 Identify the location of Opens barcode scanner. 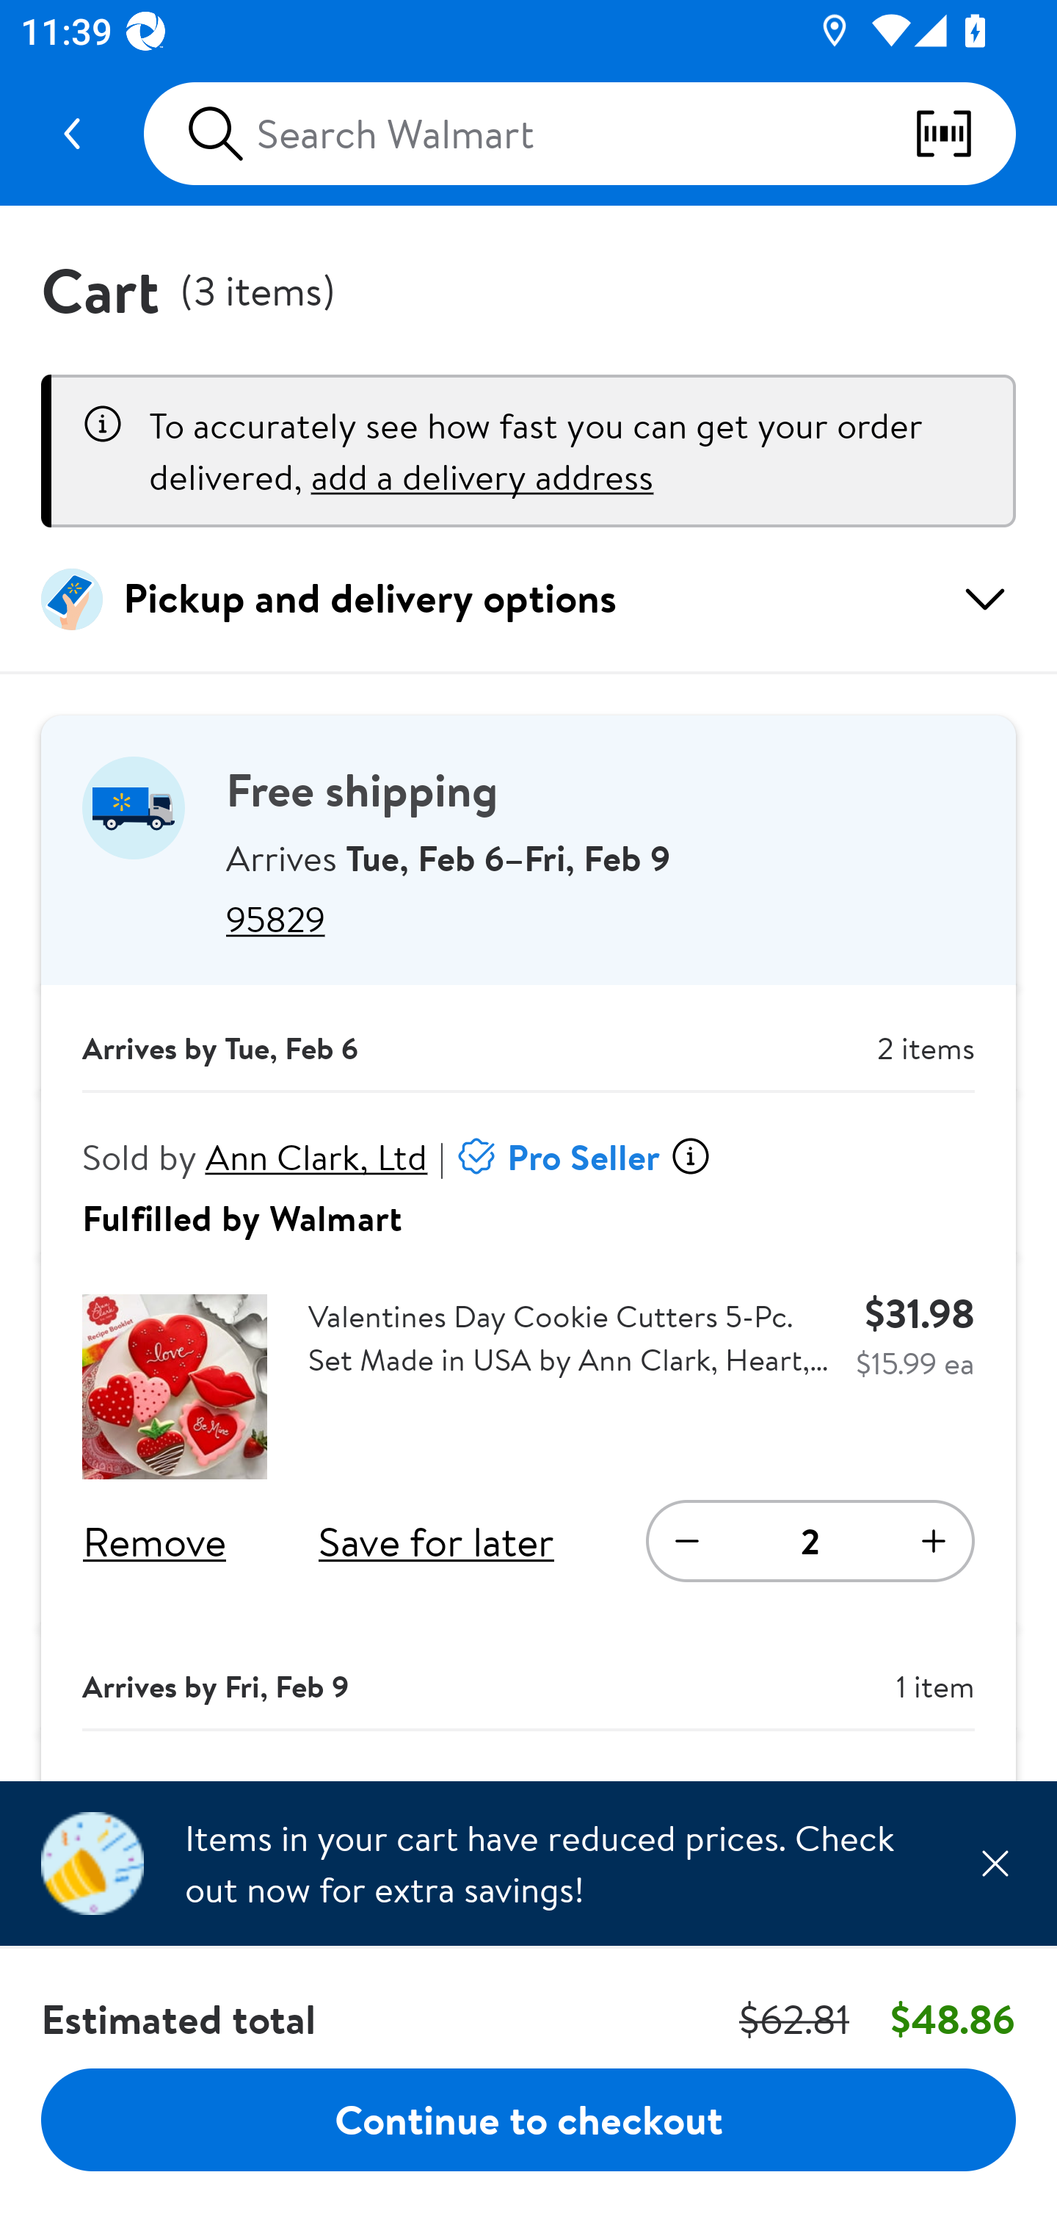
(965, 134).